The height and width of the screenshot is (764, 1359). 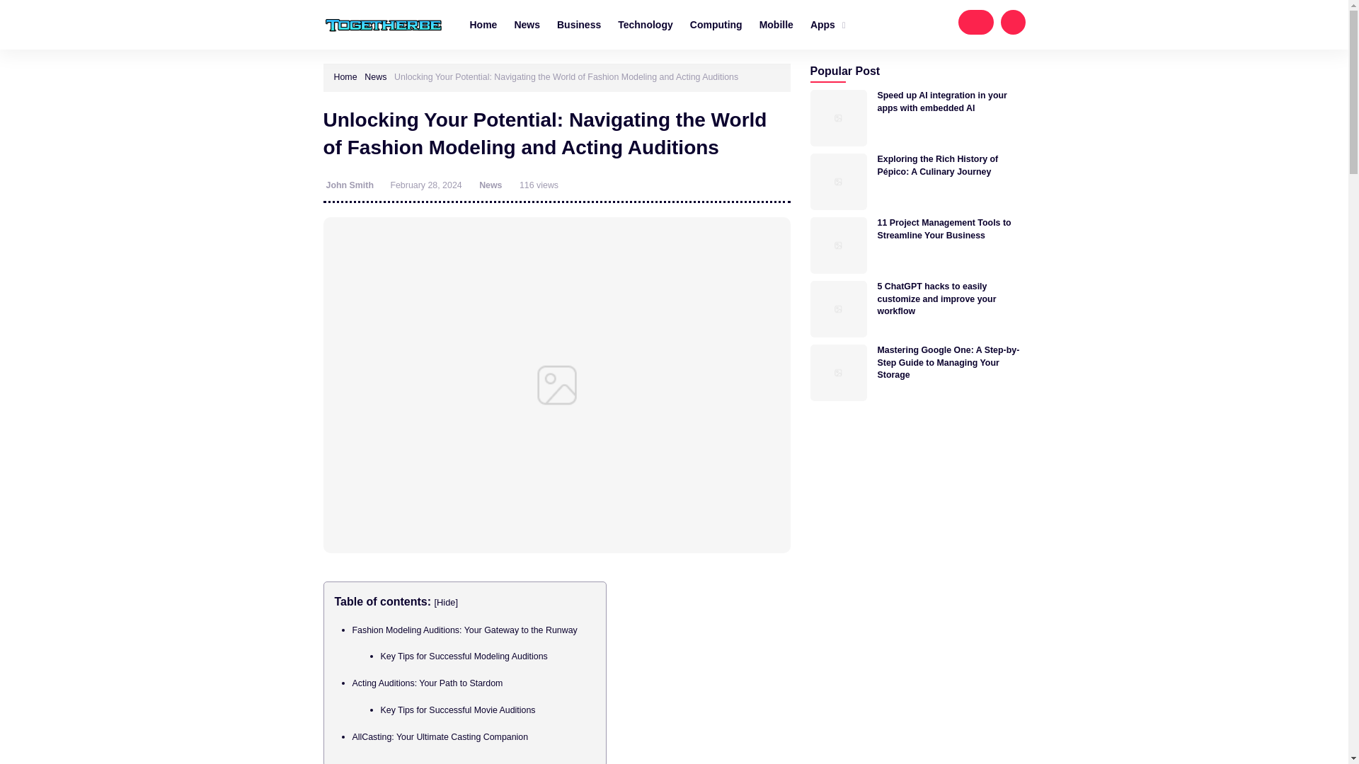 I want to click on Fashion Modeling Auditions: Your Gateway to the Runway, so click(x=464, y=630).